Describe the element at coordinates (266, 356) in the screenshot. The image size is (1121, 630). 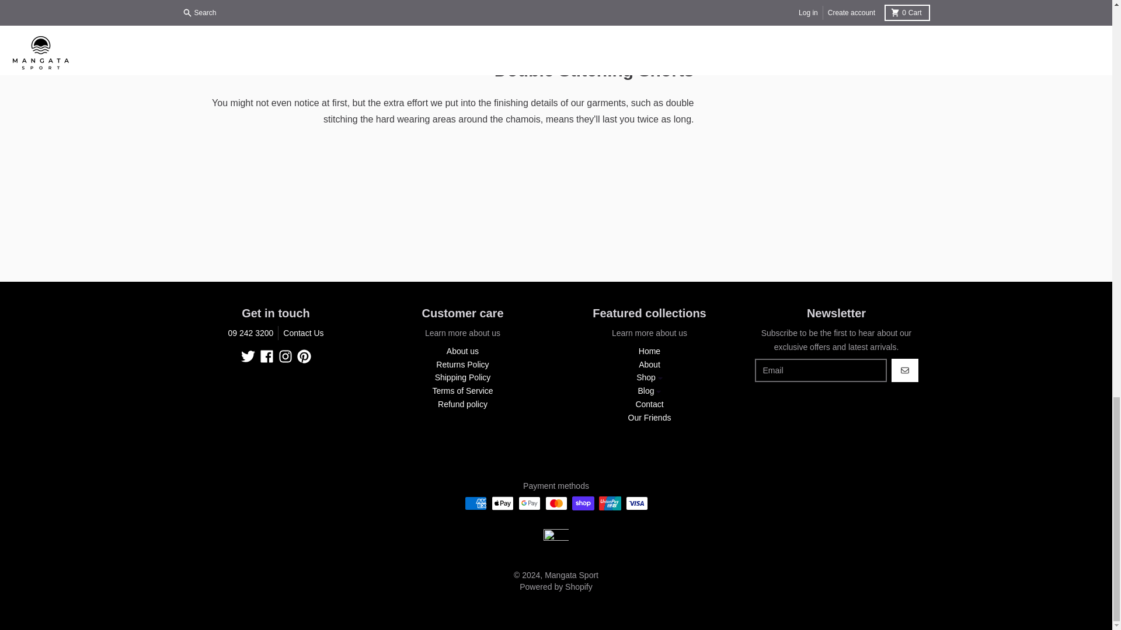
I see `Facebook - Mangata Sport` at that location.